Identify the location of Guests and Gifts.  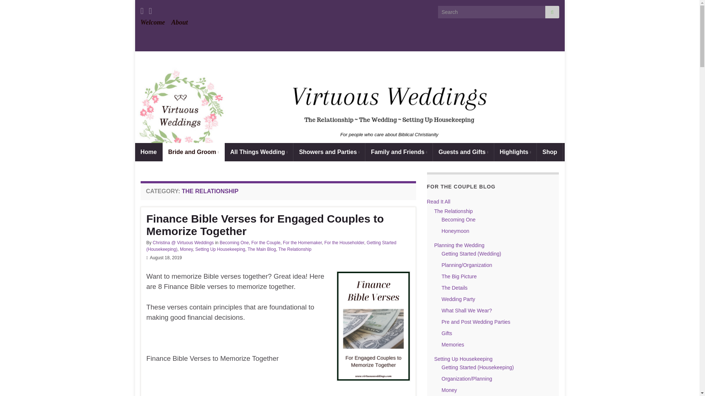
(463, 152).